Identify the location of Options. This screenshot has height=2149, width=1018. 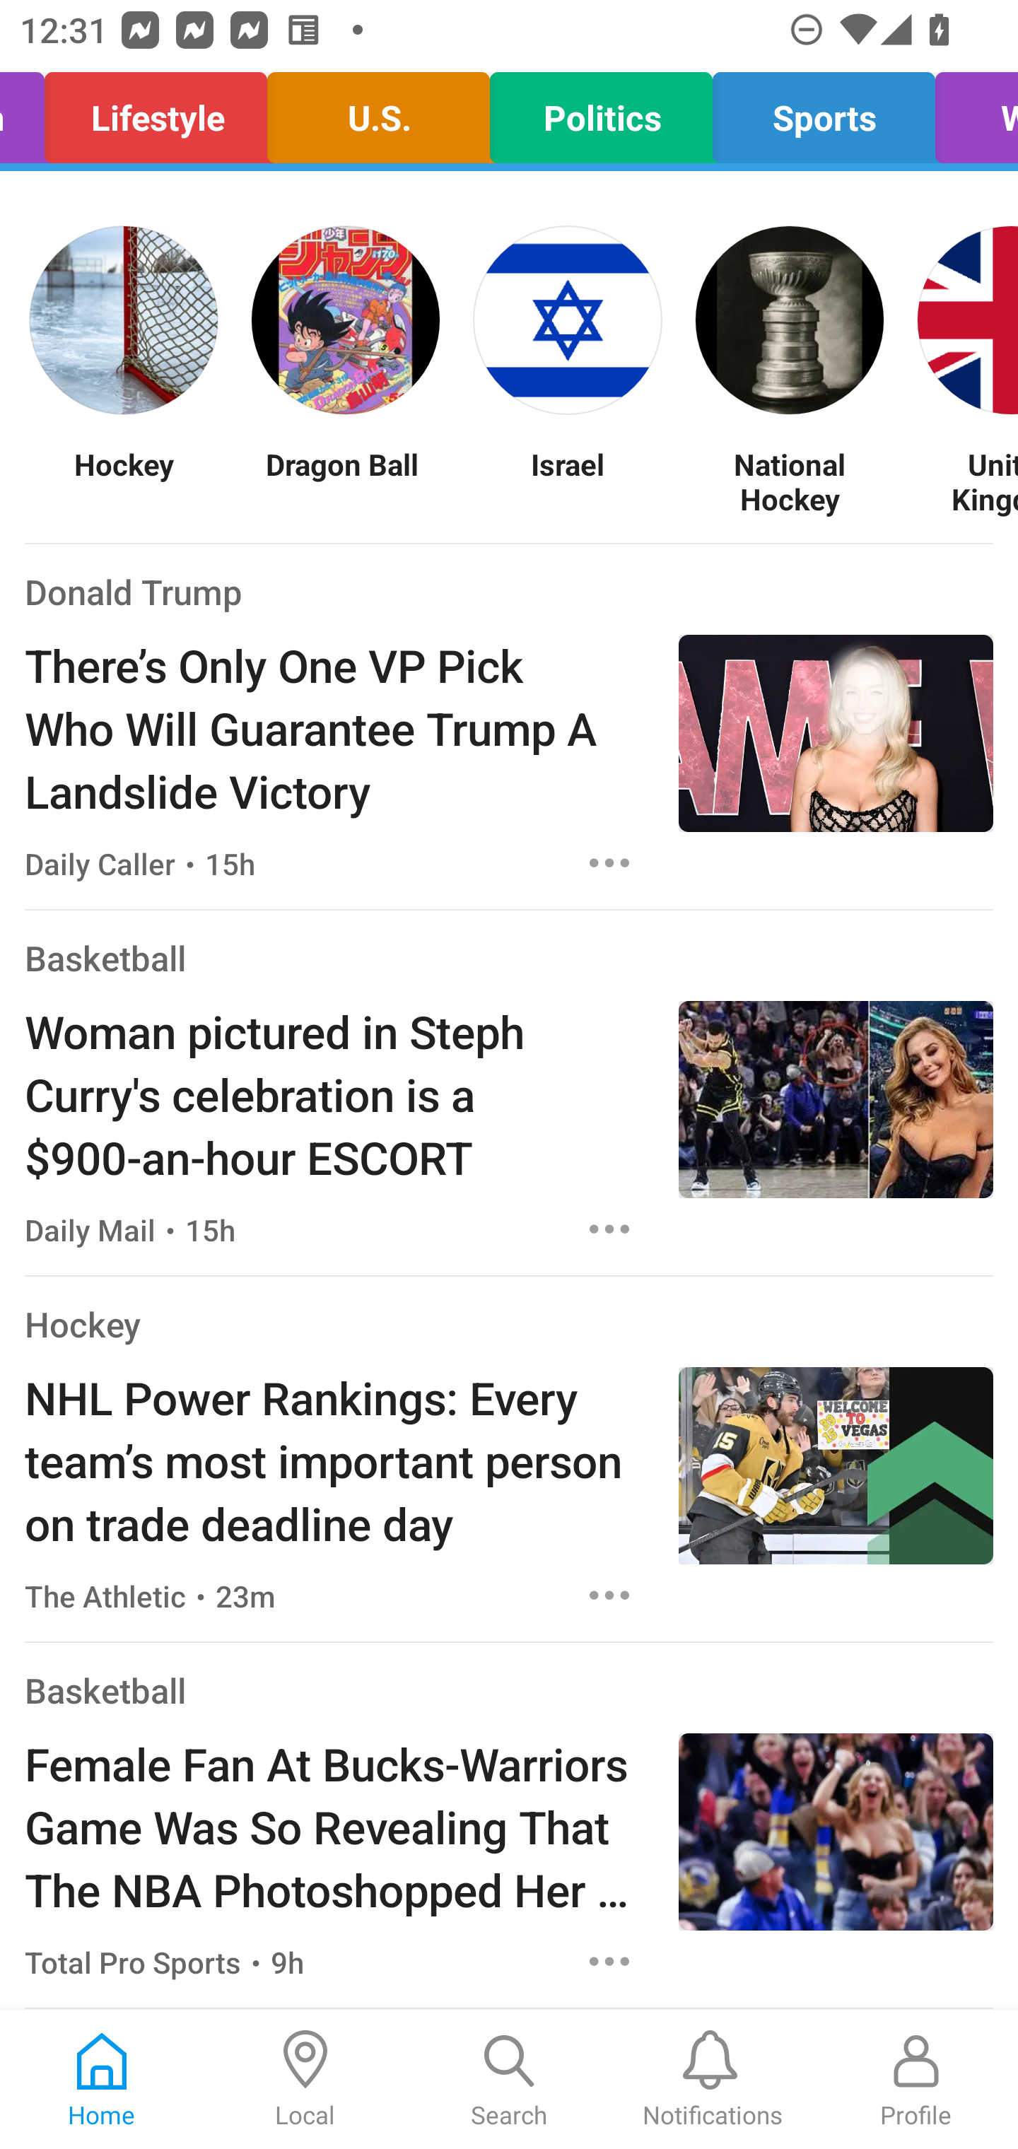
(609, 1229).